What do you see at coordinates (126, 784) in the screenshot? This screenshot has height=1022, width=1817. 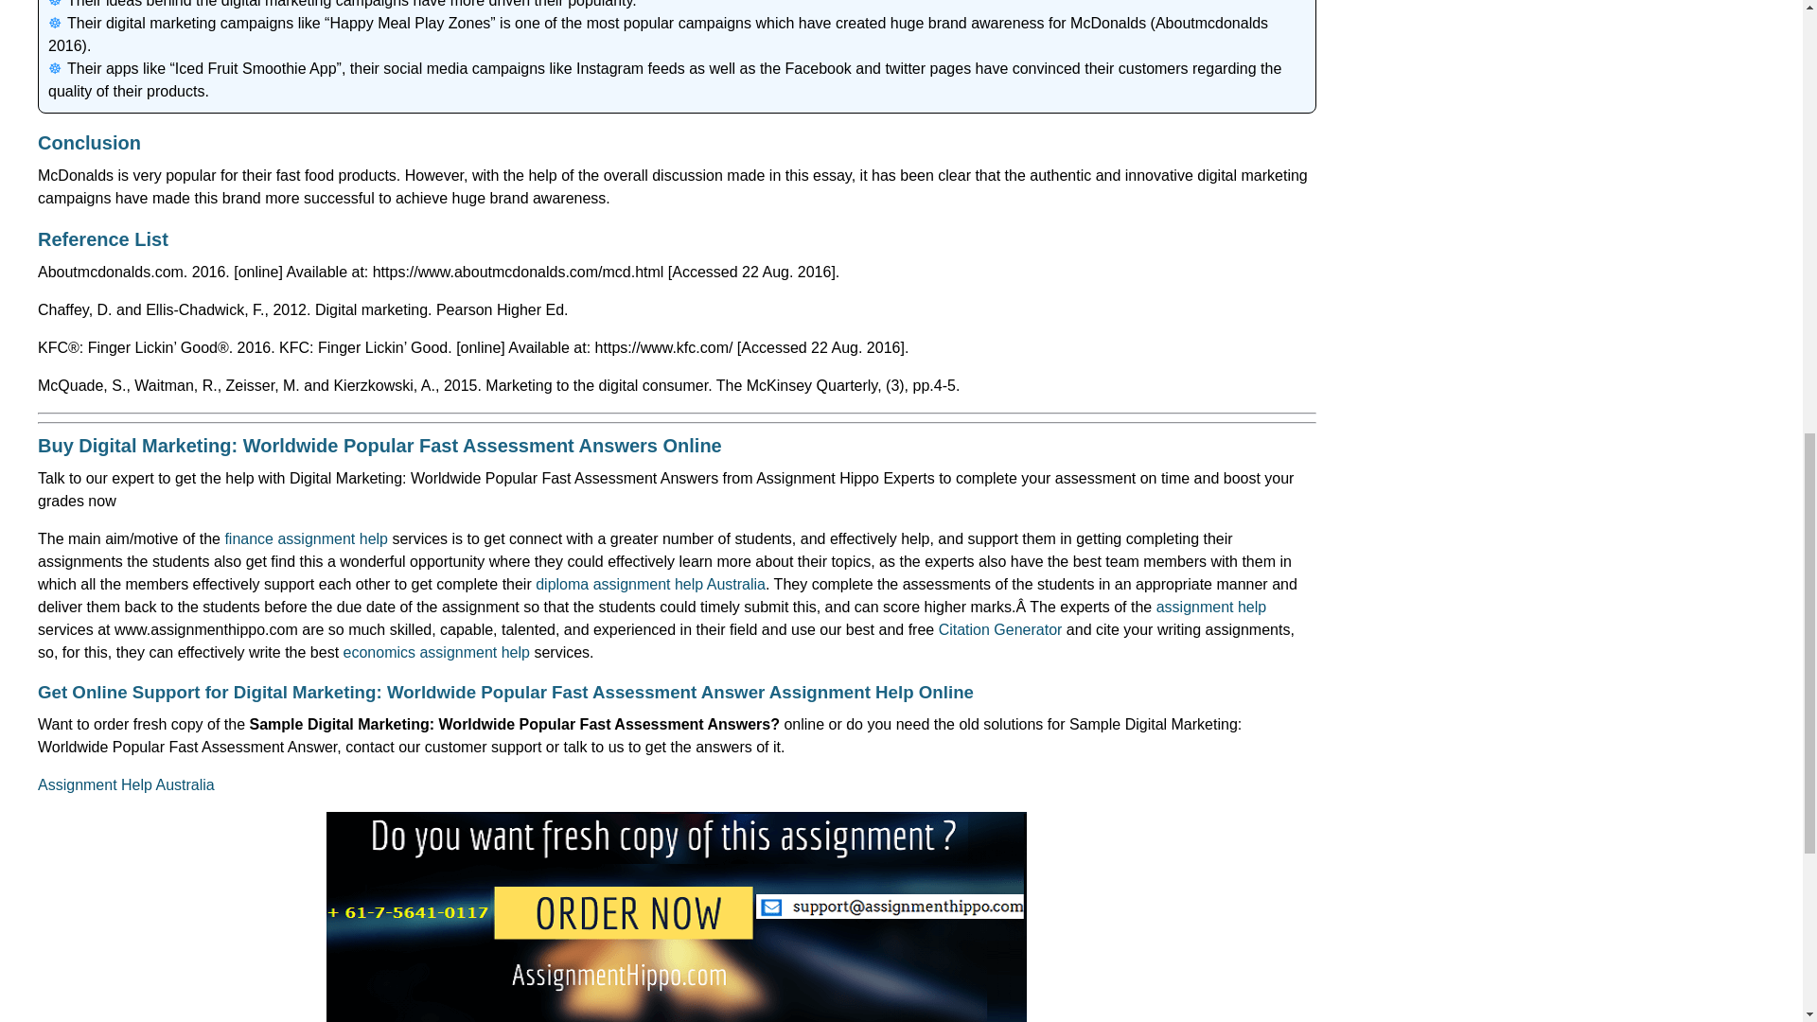 I see `Assignment Help Australia` at bounding box center [126, 784].